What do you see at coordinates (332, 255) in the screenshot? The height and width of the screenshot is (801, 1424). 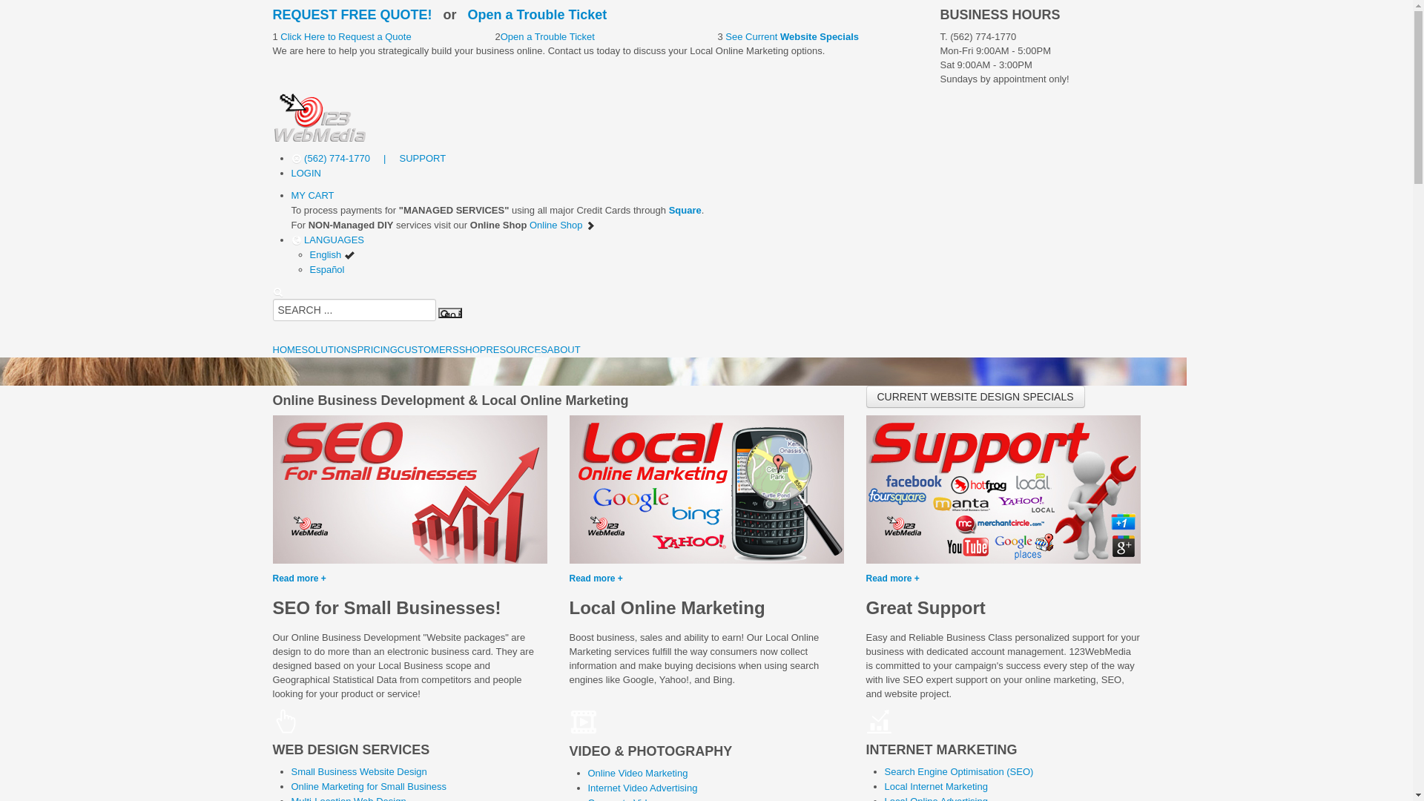 I see `English` at bounding box center [332, 255].